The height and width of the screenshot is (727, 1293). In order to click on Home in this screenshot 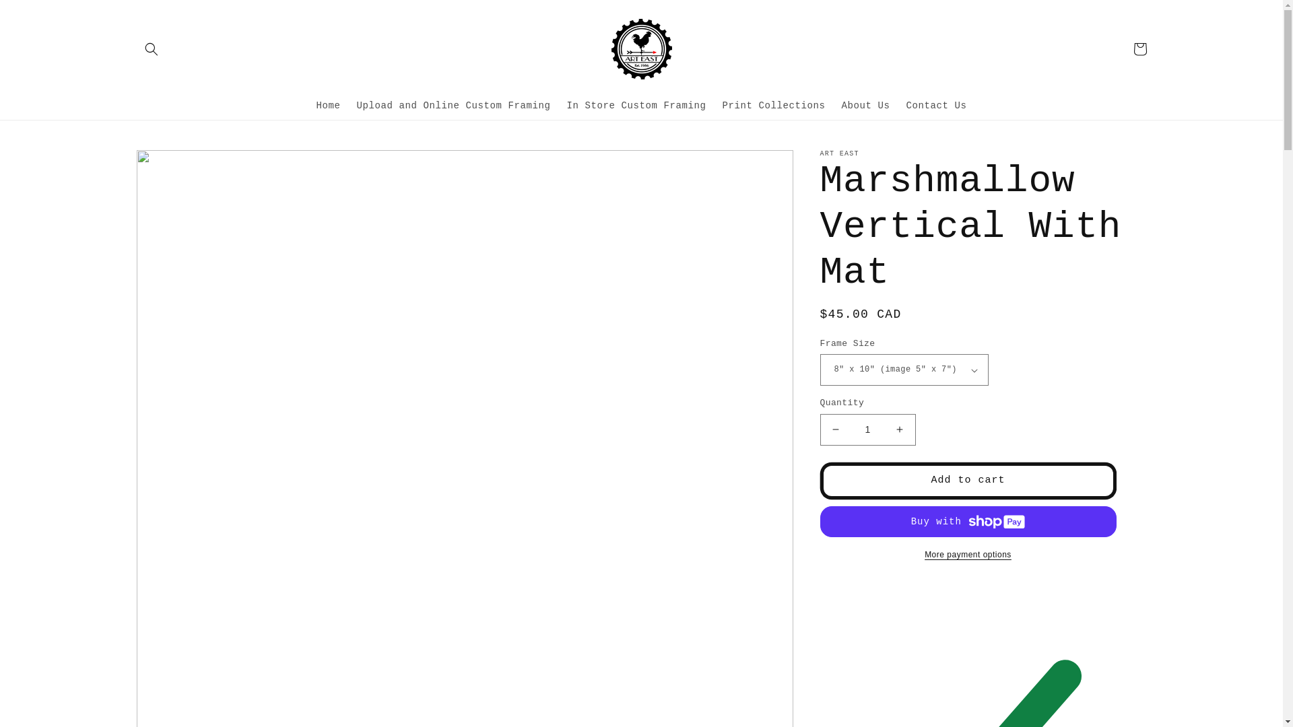, I will do `click(328, 106)`.